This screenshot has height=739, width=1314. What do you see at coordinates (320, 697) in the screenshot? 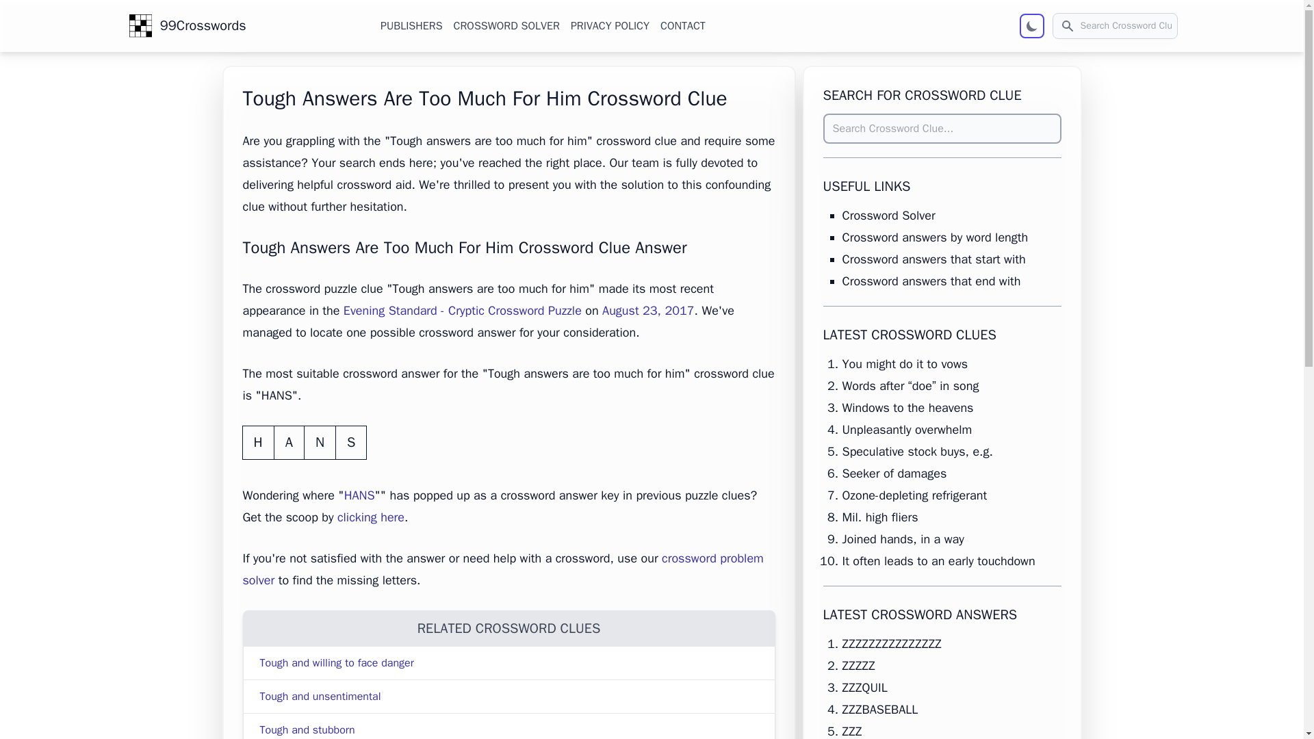
I see `Tough and unsentimental` at bounding box center [320, 697].